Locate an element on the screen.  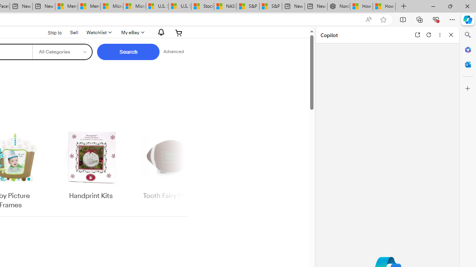
Select a category for search is located at coordinates (62, 52).